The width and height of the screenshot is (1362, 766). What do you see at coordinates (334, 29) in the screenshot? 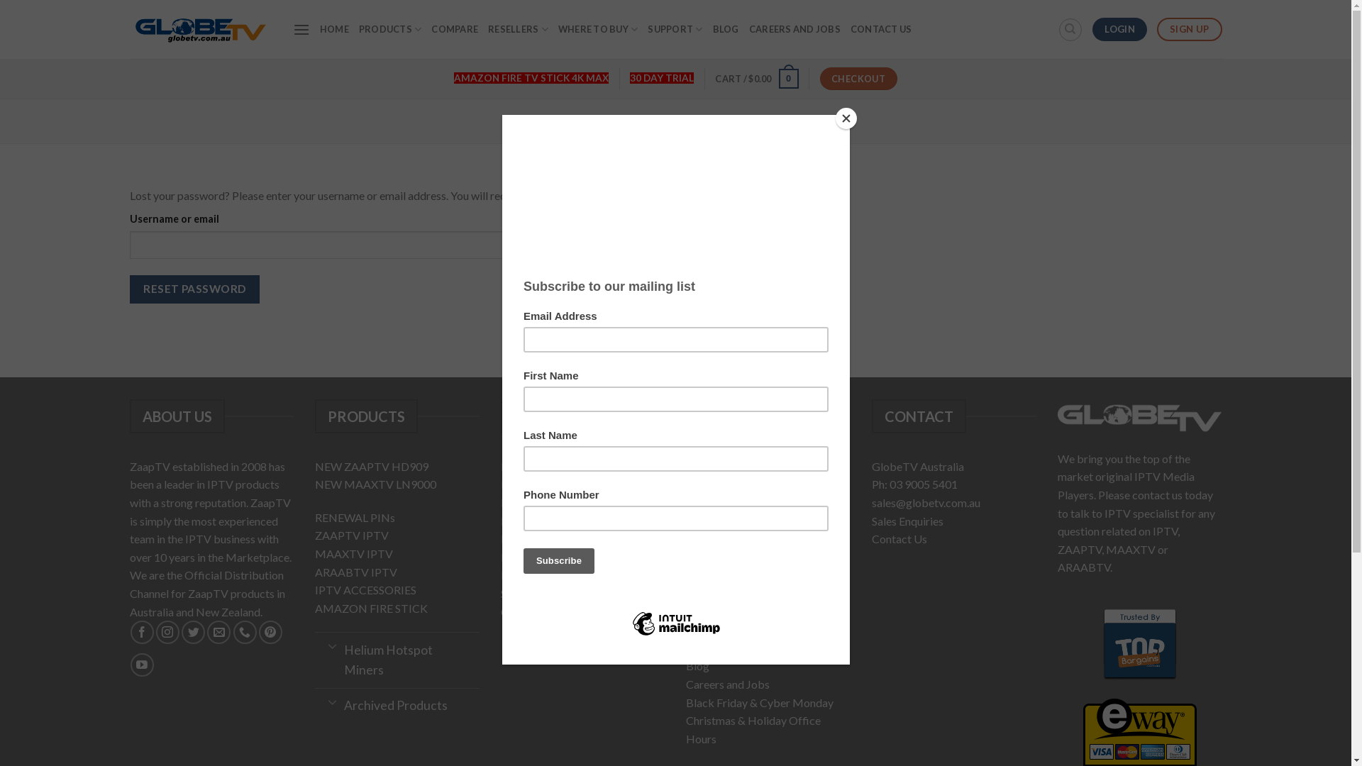
I see `HOME` at bounding box center [334, 29].